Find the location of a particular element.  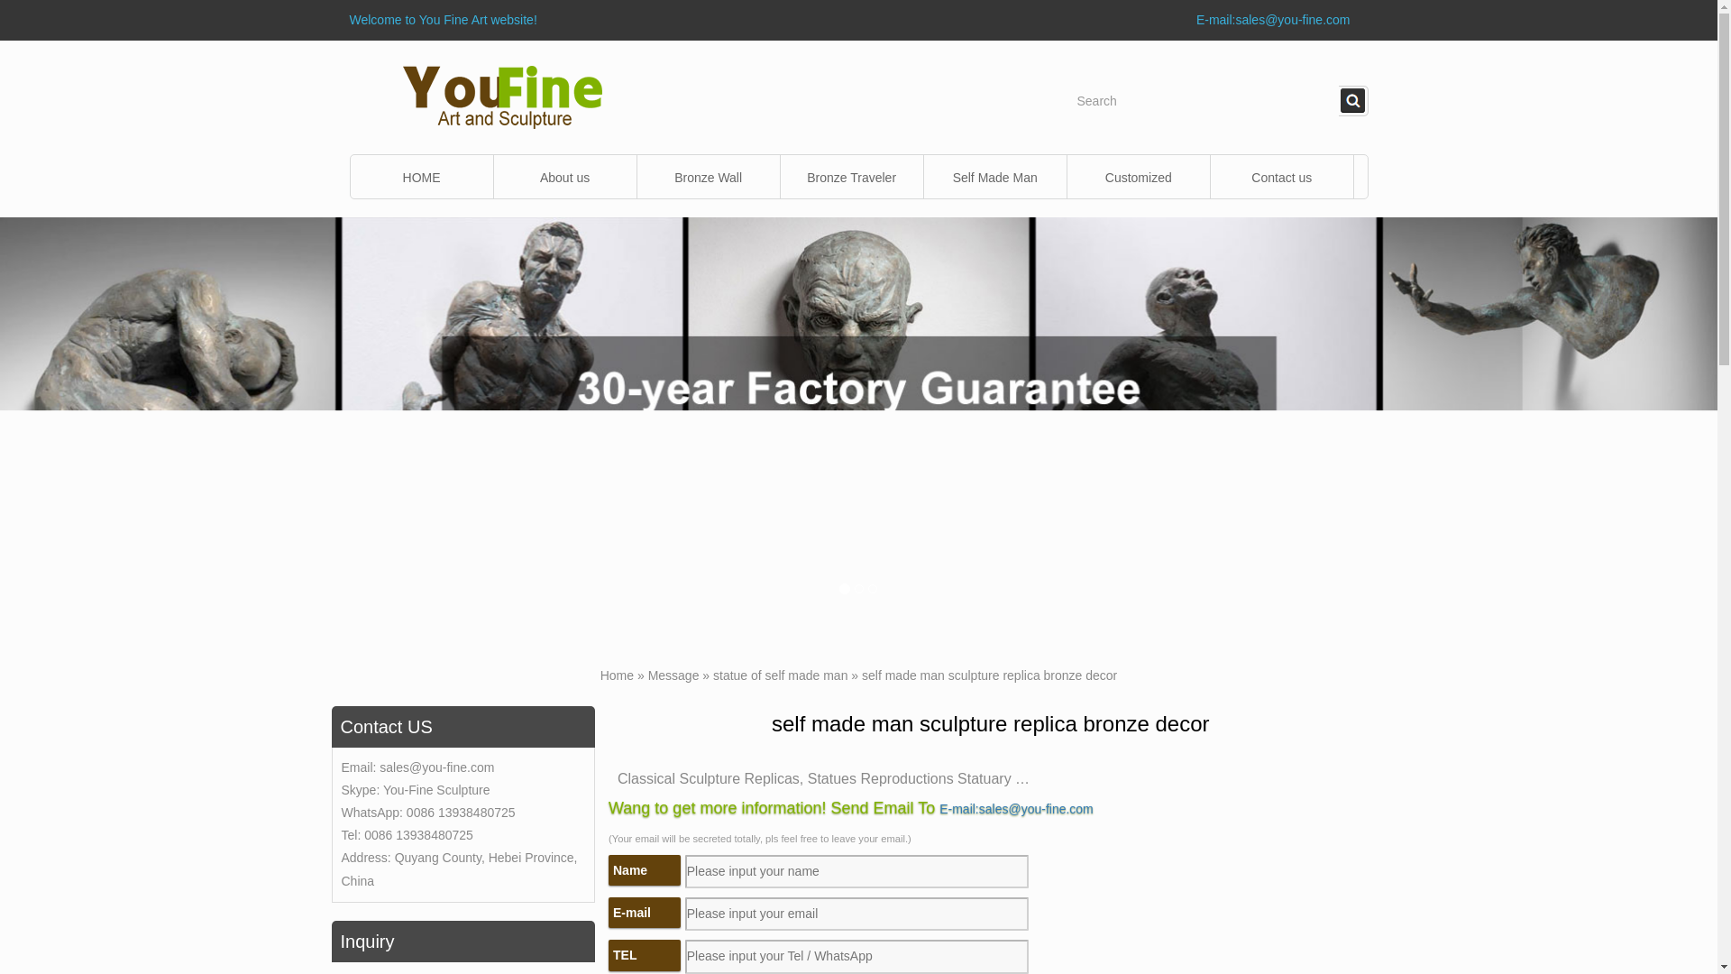

Bronze Wall Sculpture is located at coordinates (709, 177).